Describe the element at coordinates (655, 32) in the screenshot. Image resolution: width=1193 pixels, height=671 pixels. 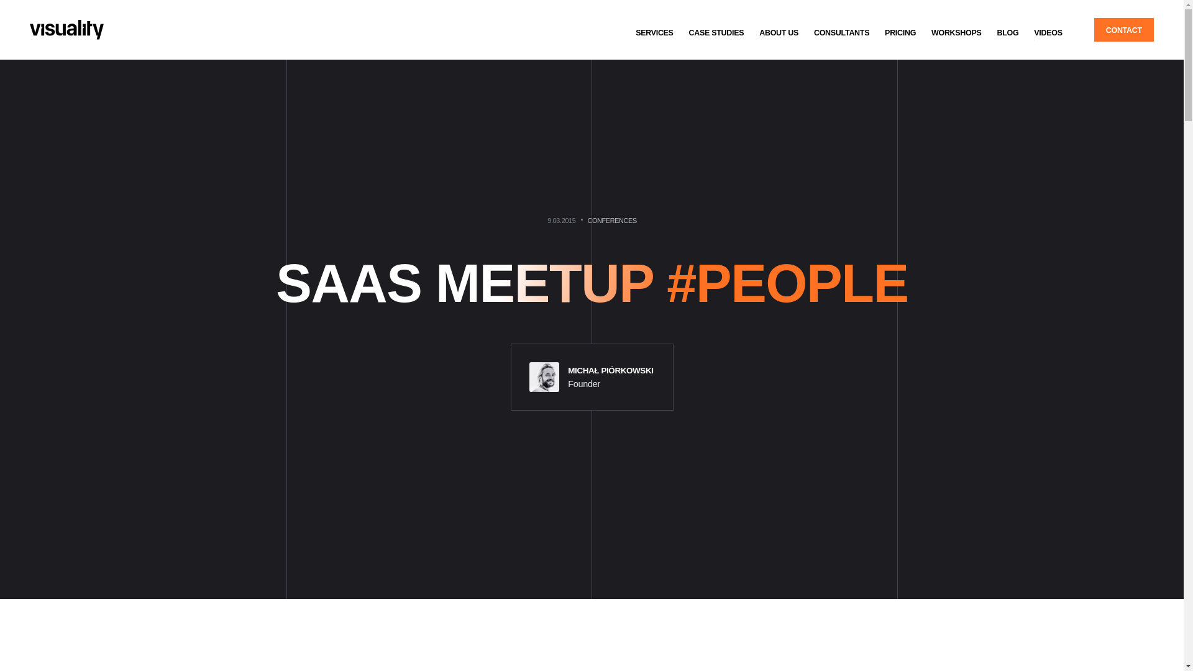
I see `SERVICES` at that location.